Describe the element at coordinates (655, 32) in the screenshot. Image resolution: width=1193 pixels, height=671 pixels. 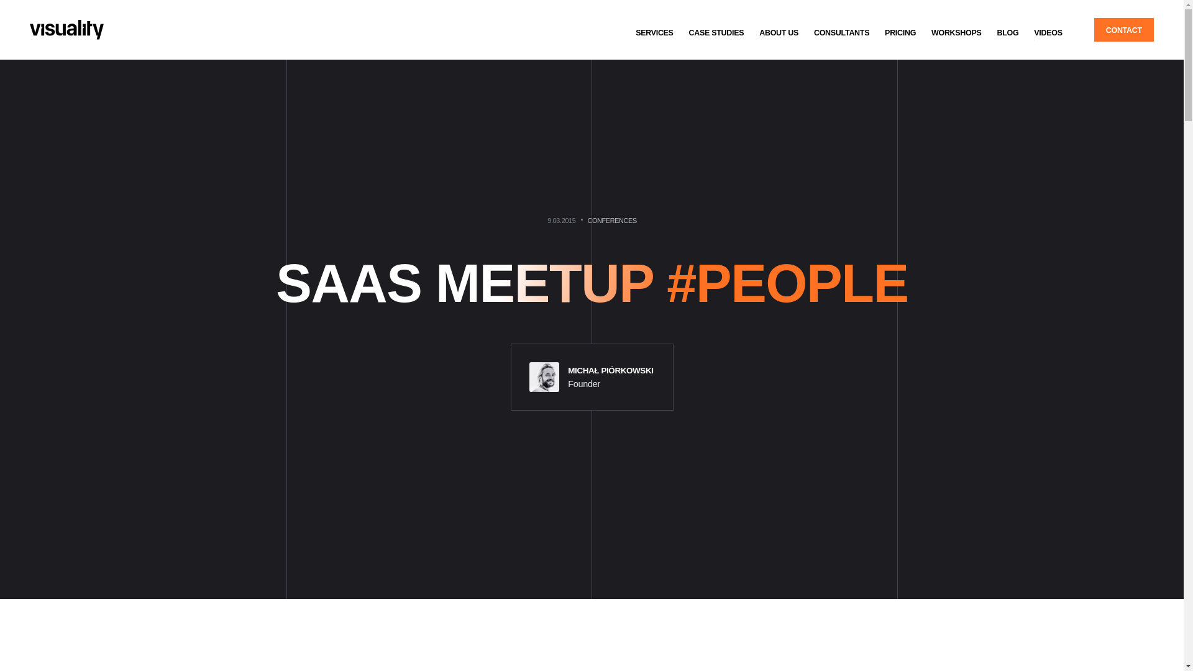
I see `SERVICES` at that location.